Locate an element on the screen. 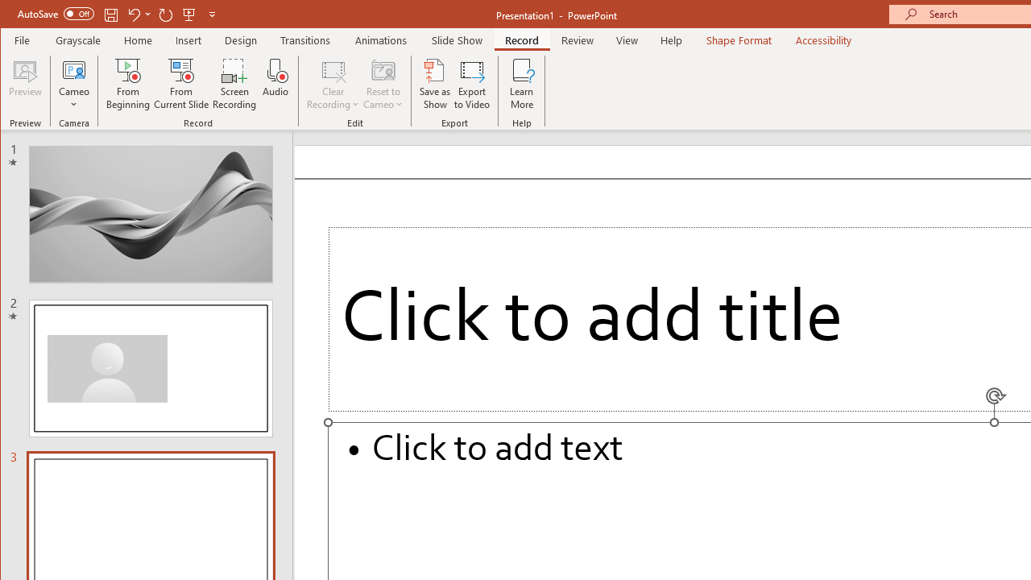 The width and height of the screenshot is (1031, 580). Screen Recording is located at coordinates (235, 84).